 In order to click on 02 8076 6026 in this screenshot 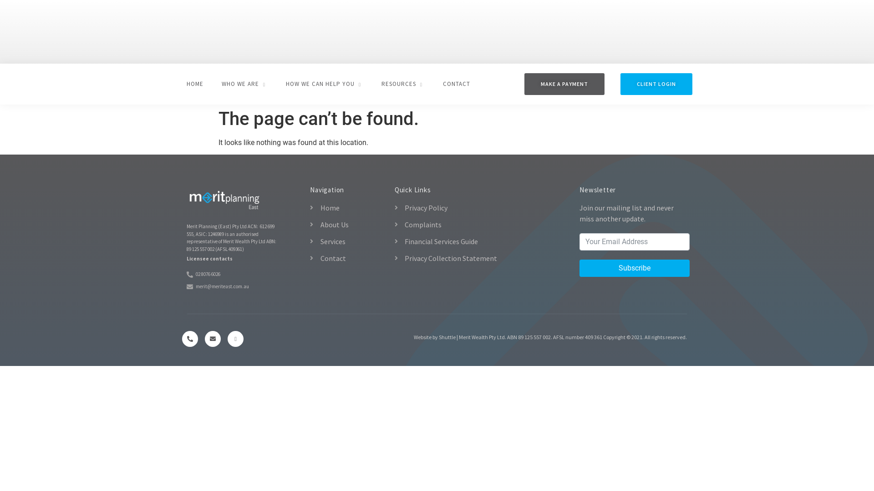, I will do `click(237, 275)`.